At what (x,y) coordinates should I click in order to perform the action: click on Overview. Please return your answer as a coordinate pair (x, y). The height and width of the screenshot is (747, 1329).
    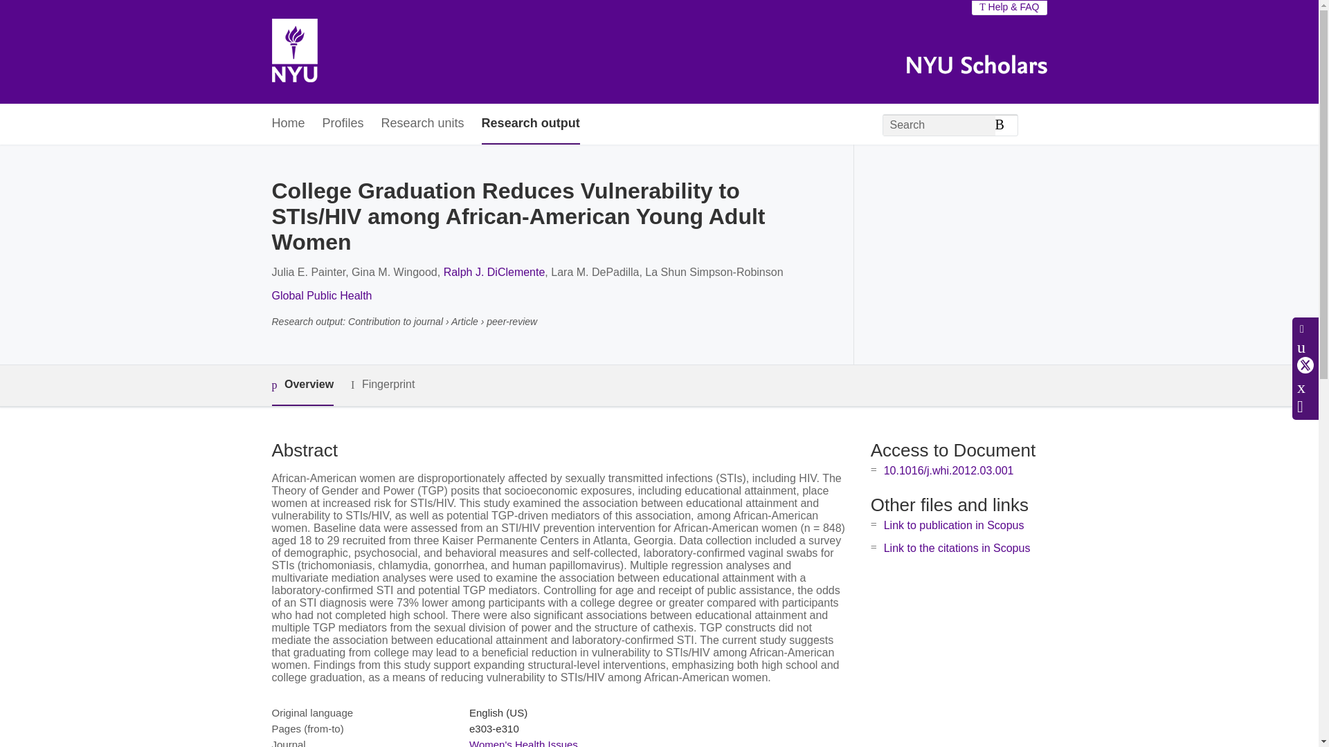
    Looking at the image, I should click on (302, 386).